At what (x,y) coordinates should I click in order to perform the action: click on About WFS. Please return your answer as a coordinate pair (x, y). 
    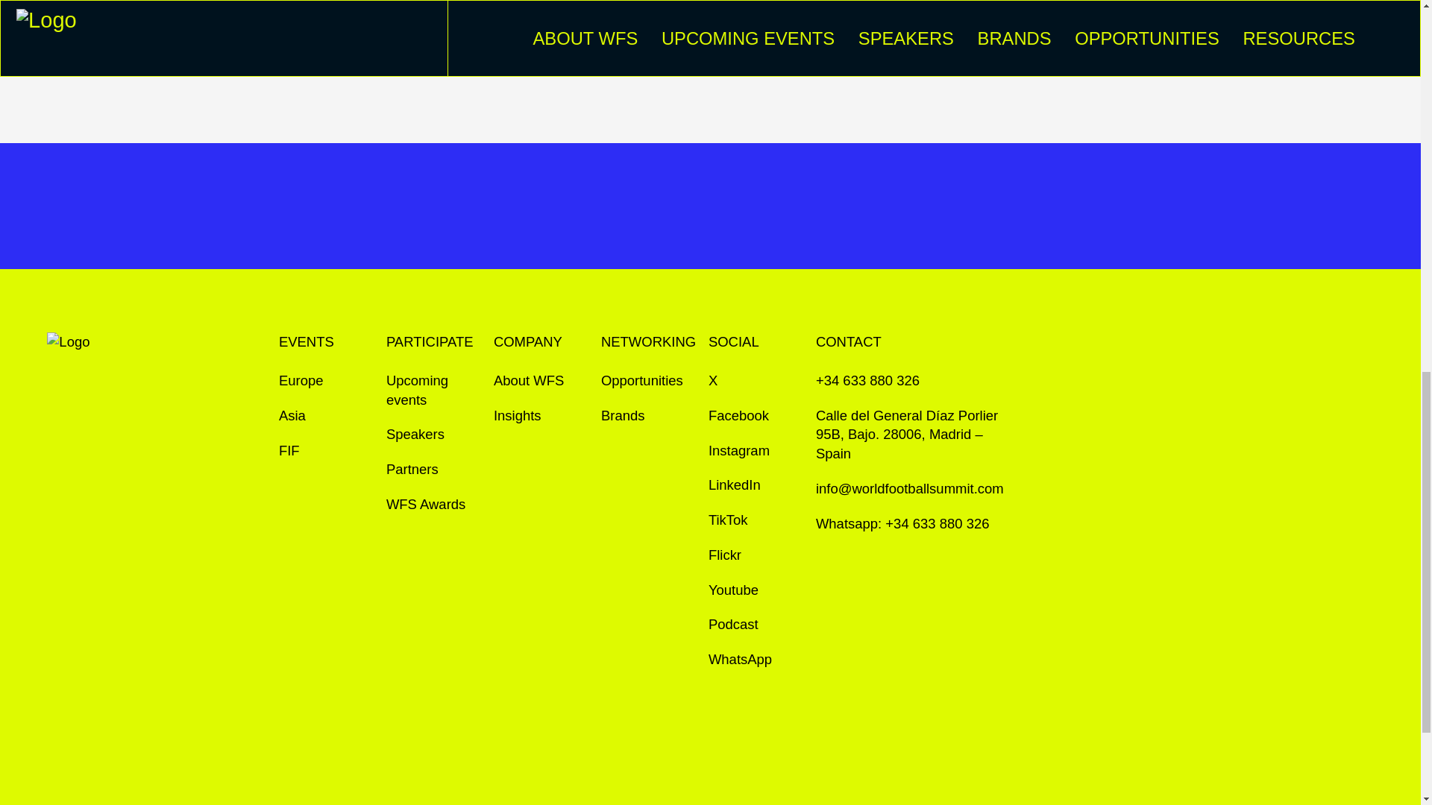
    Looking at the image, I should click on (529, 380).